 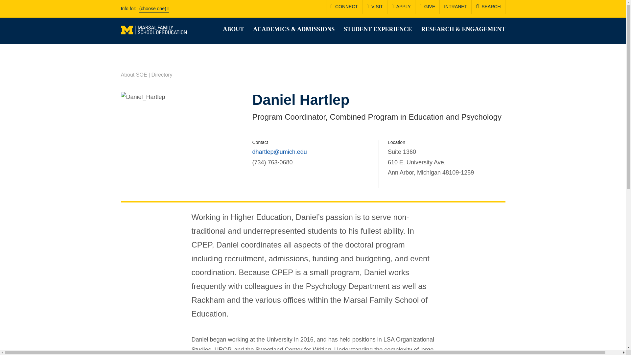 I want to click on ABOUT, so click(x=233, y=29).